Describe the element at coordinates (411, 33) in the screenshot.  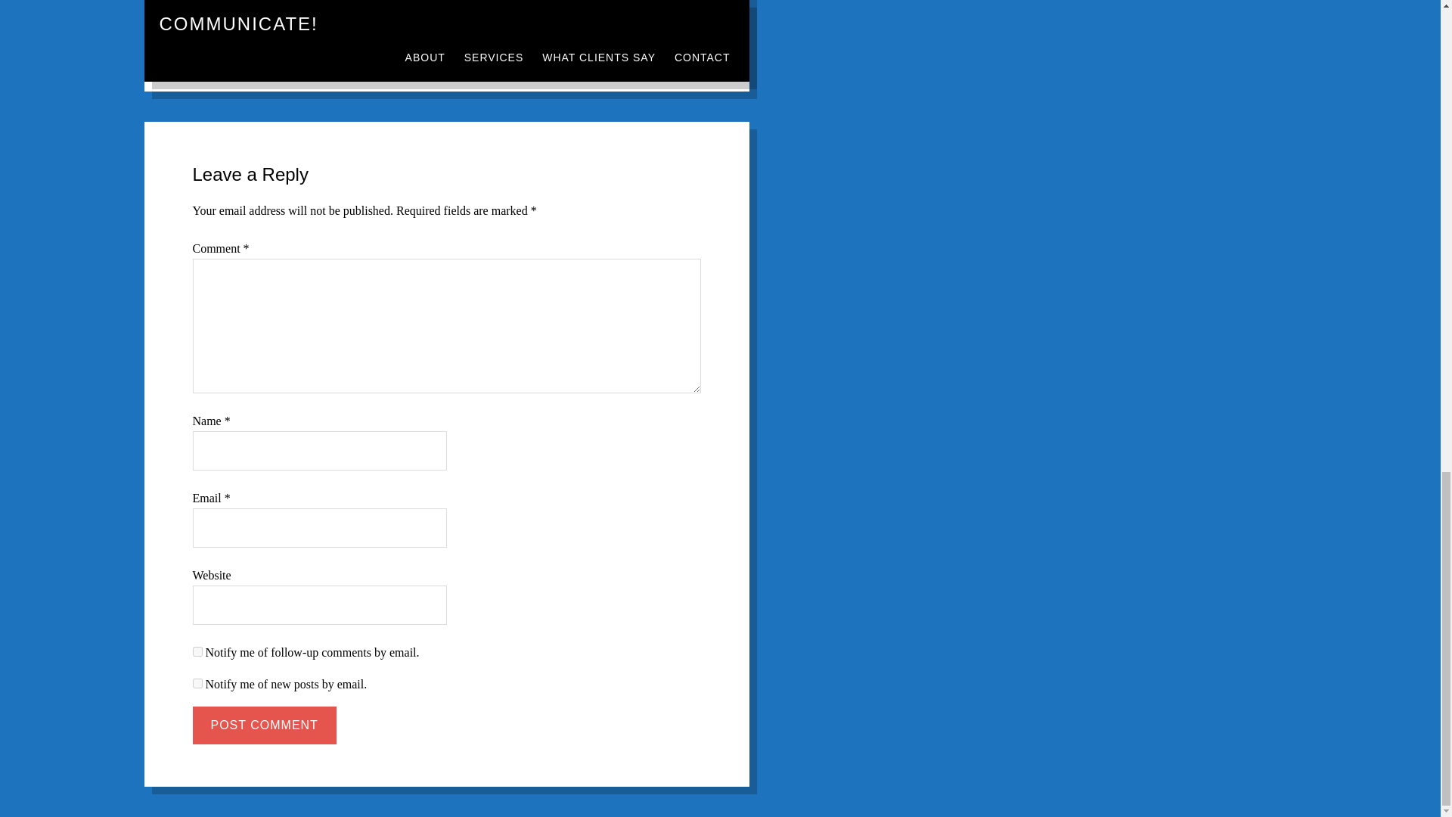
I see `FOOL` at that location.